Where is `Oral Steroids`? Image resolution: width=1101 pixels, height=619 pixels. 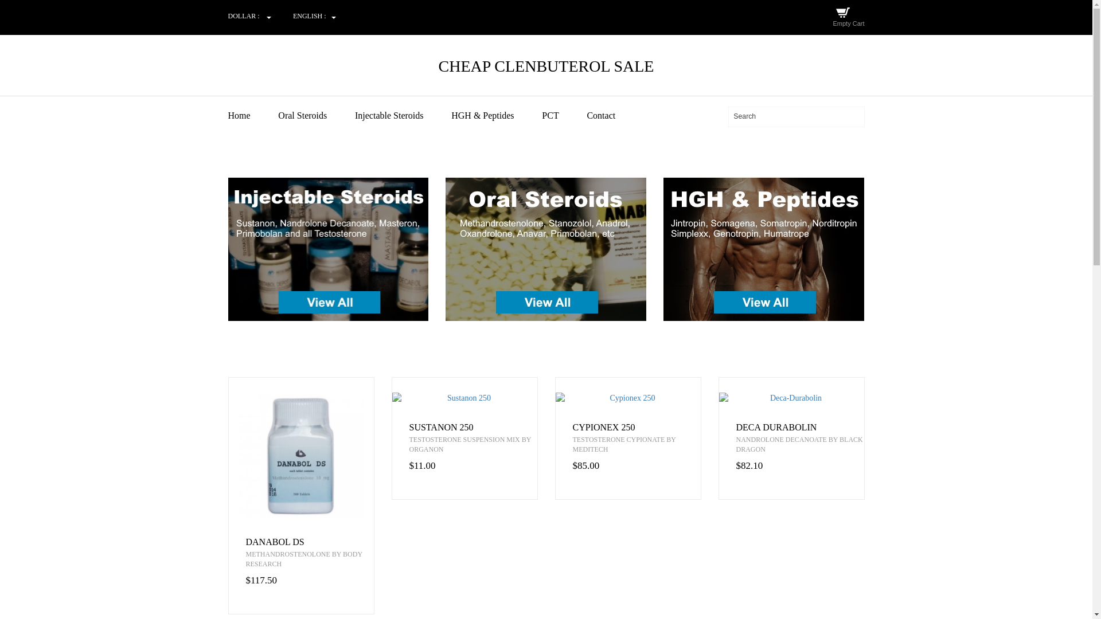 Oral Steroids is located at coordinates (315, 116).